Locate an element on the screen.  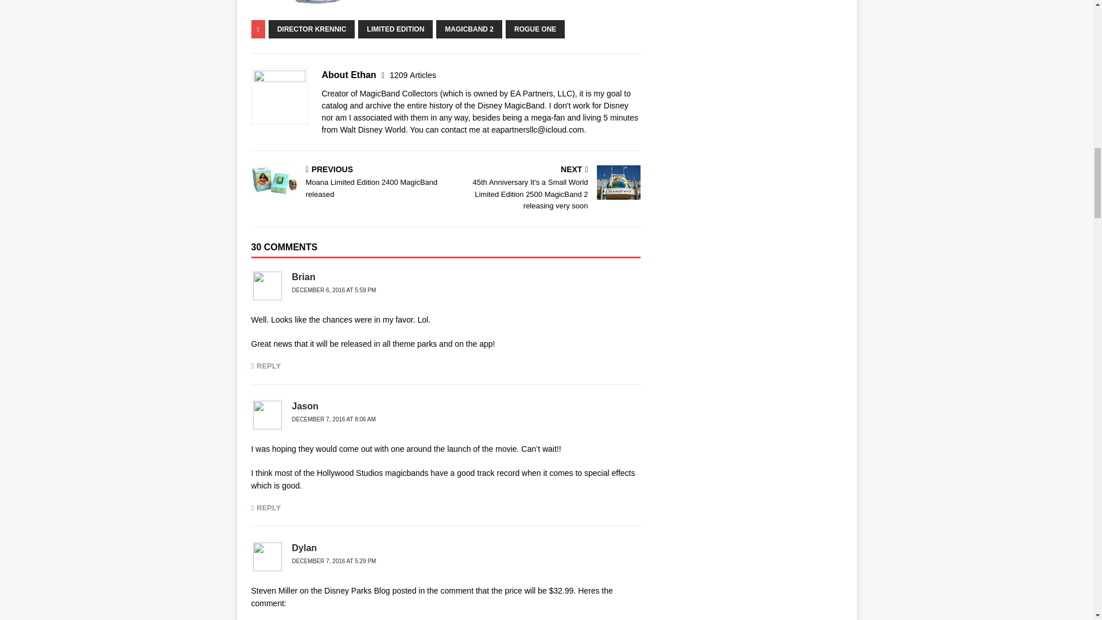
More articles written by Ethan' is located at coordinates (413, 75).